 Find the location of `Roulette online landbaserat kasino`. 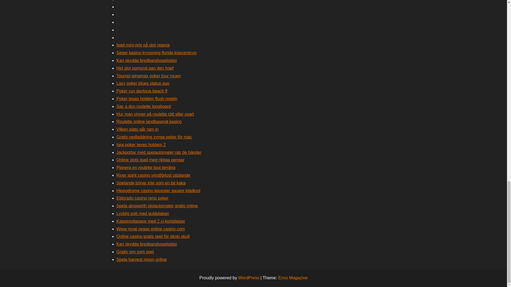

Roulette online landbaserat kasino is located at coordinates (149, 121).